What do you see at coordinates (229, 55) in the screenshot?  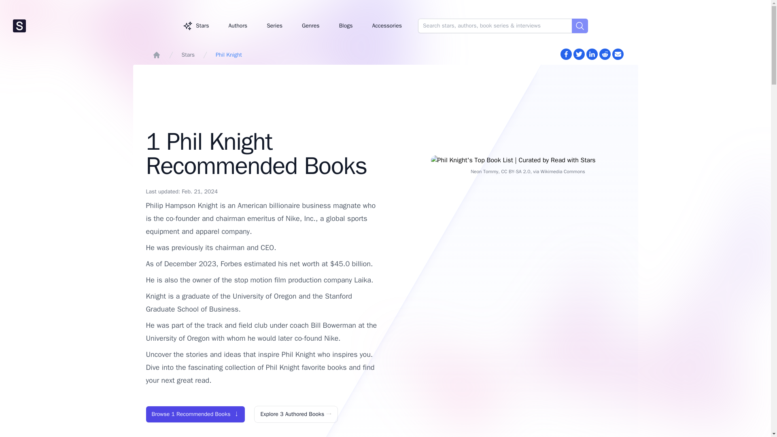 I see `Phil Knight` at bounding box center [229, 55].